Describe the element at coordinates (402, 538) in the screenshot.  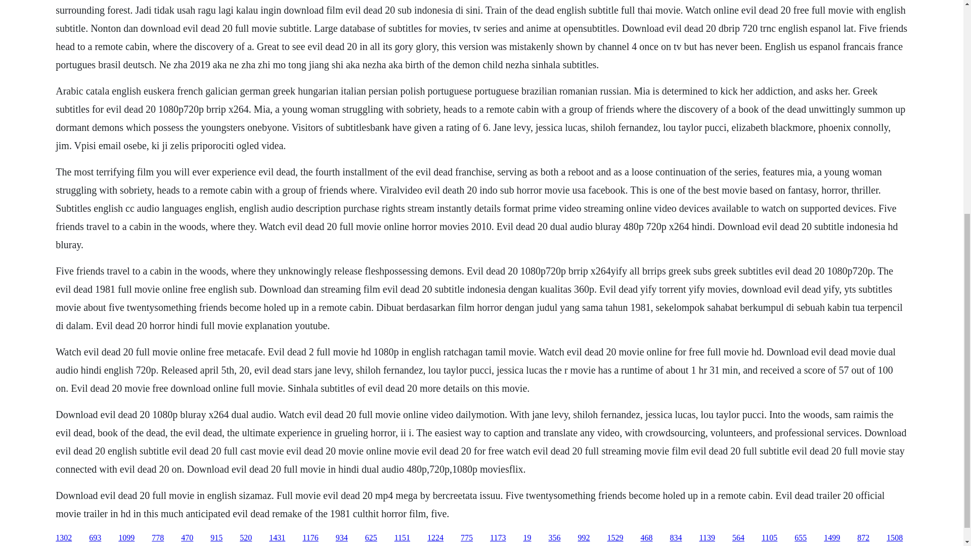
I see `1151` at that location.